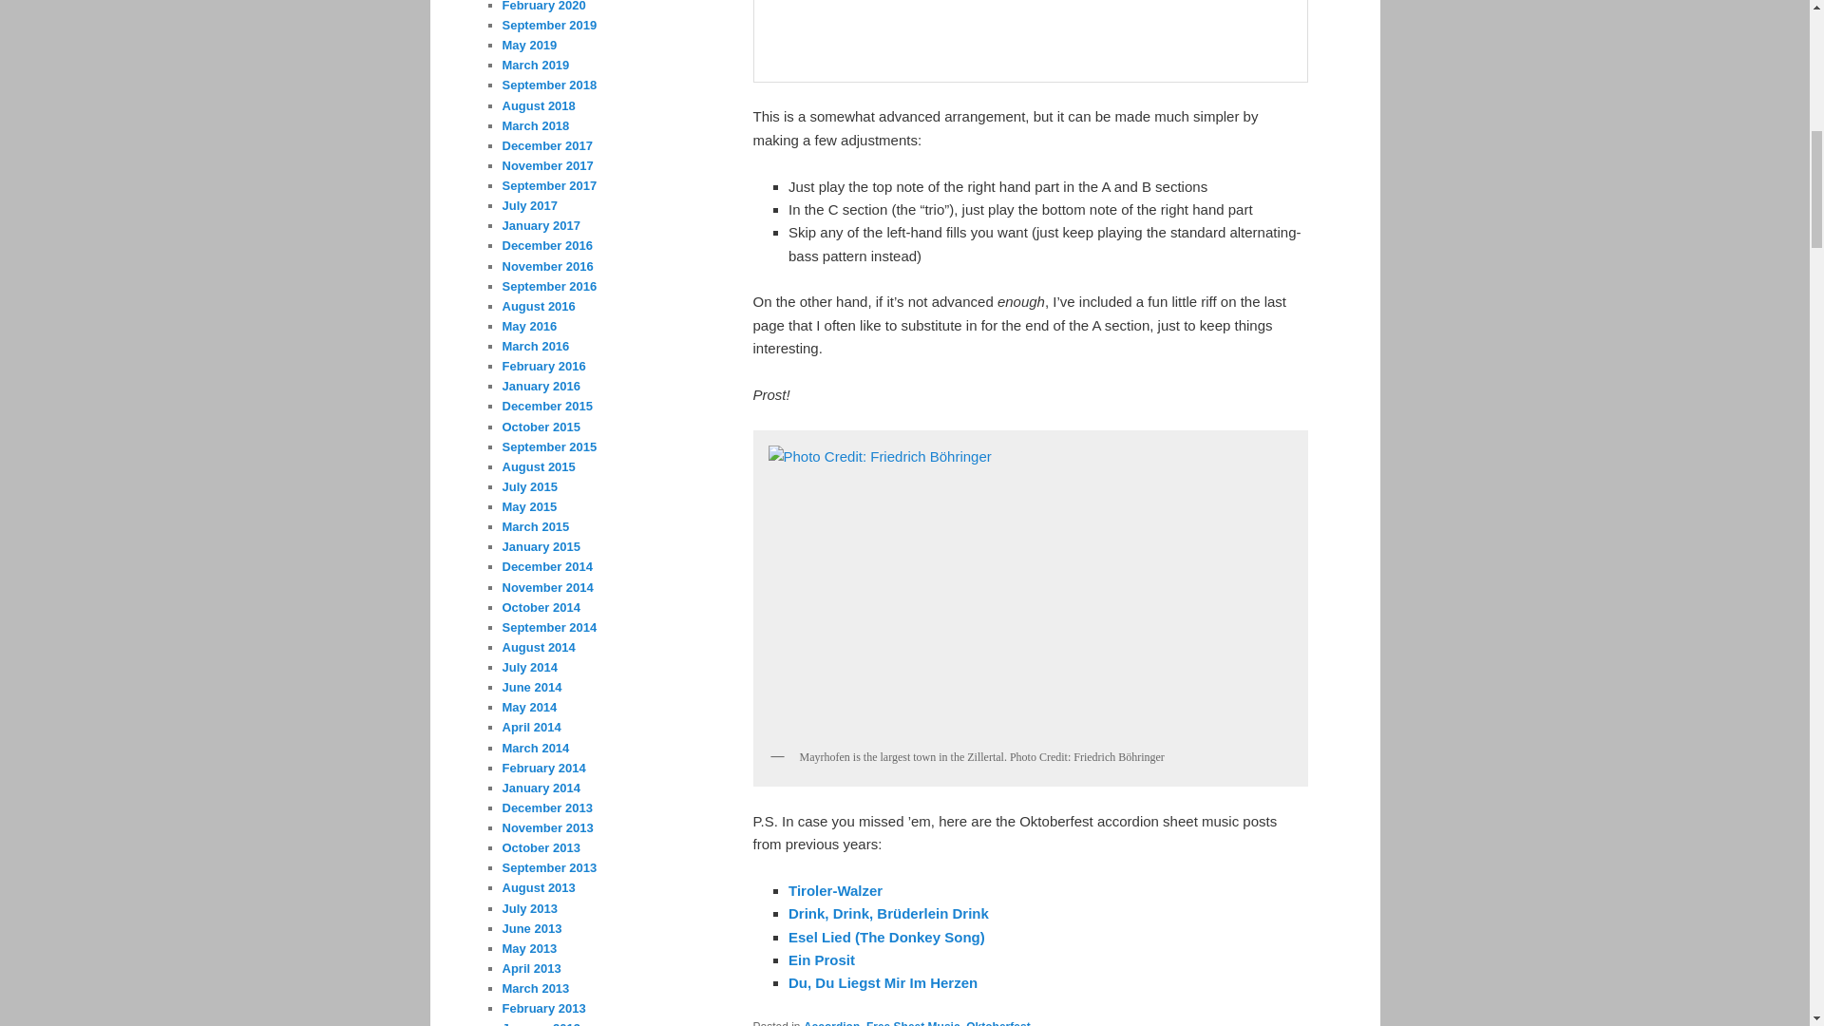 The height and width of the screenshot is (1026, 1824). Describe the element at coordinates (914, 1022) in the screenshot. I see `Free Sheet Music` at that location.